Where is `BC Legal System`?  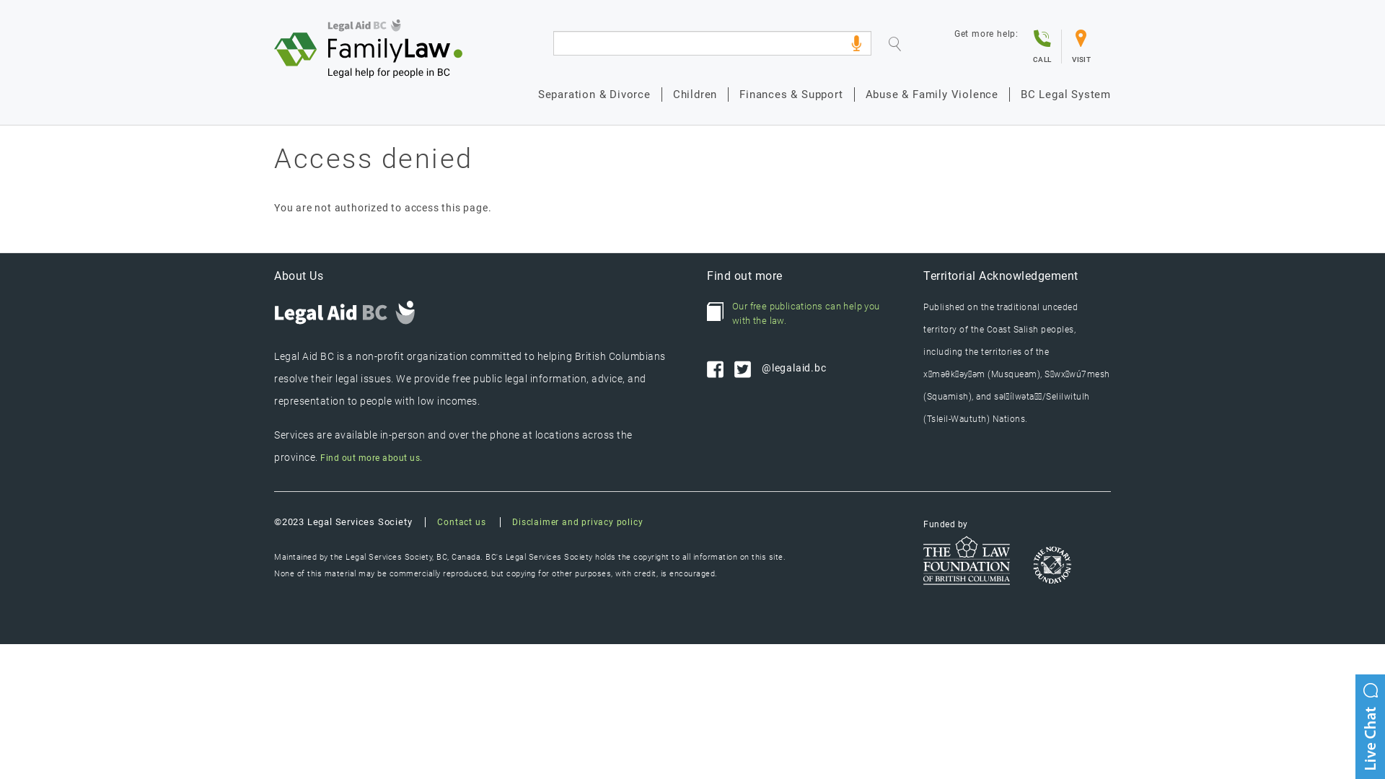 BC Legal System is located at coordinates (1060, 94).